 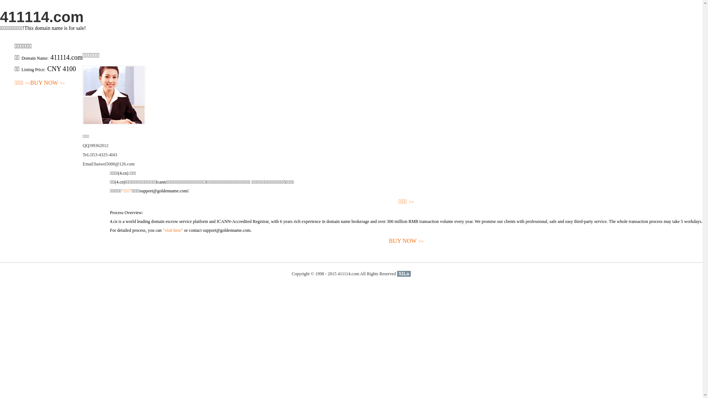 I want to click on BUY NOW>>, so click(x=48, y=83).